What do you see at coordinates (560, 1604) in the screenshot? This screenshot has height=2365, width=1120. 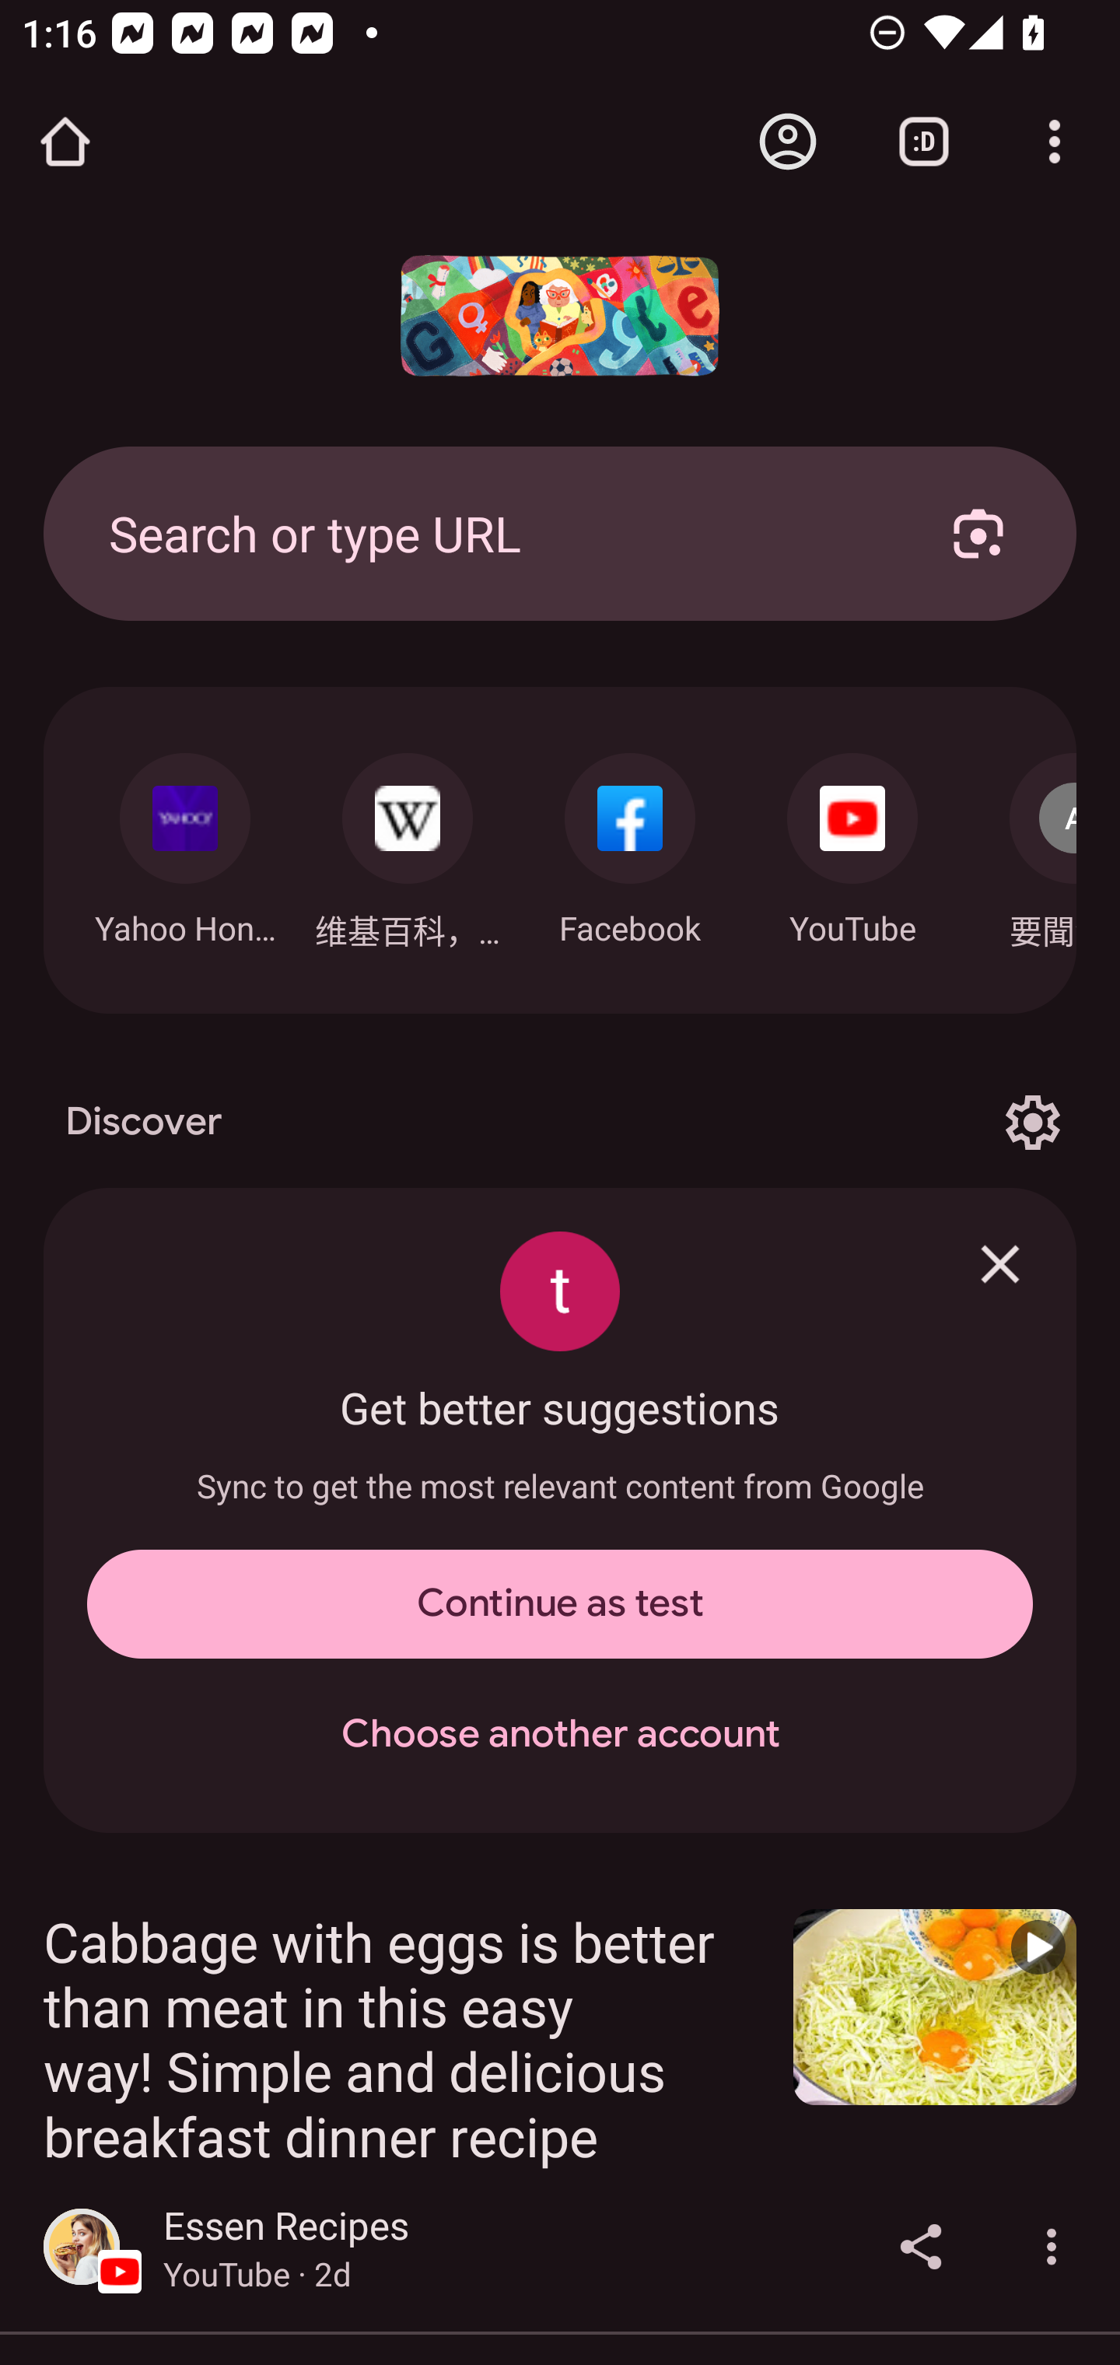 I see `Continue as test` at bounding box center [560, 1604].